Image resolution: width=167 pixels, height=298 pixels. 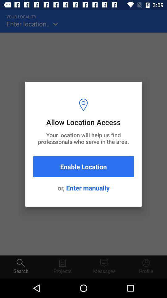 What do you see at coordinates (83, 188) in the screenshot?
I see `swipe to or, enter manually` at bounding box center [83, 188].